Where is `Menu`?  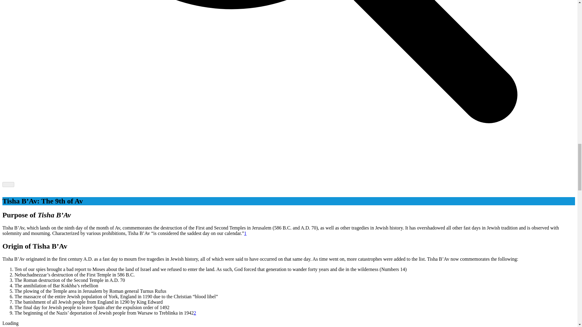 Menu is located at coordinates (8, 184).